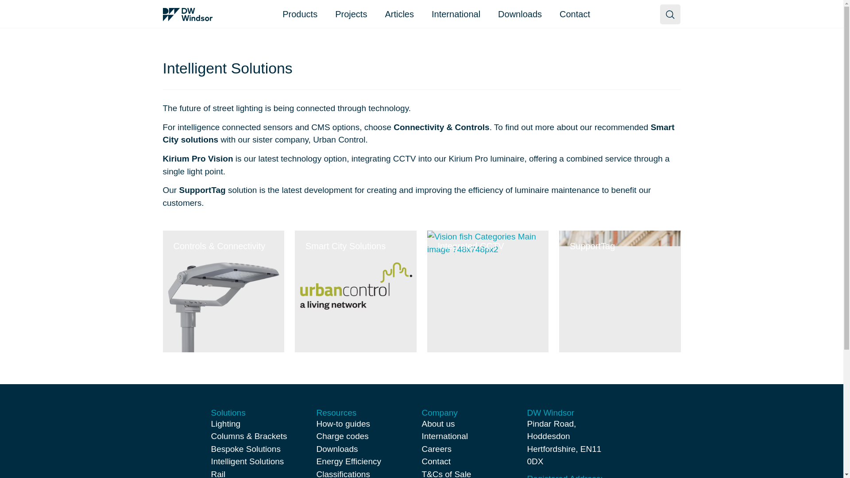  What do you see at coordinates (343, 424) in the screenshot?
I see `How-to guides` at bounding box center [343, 424].